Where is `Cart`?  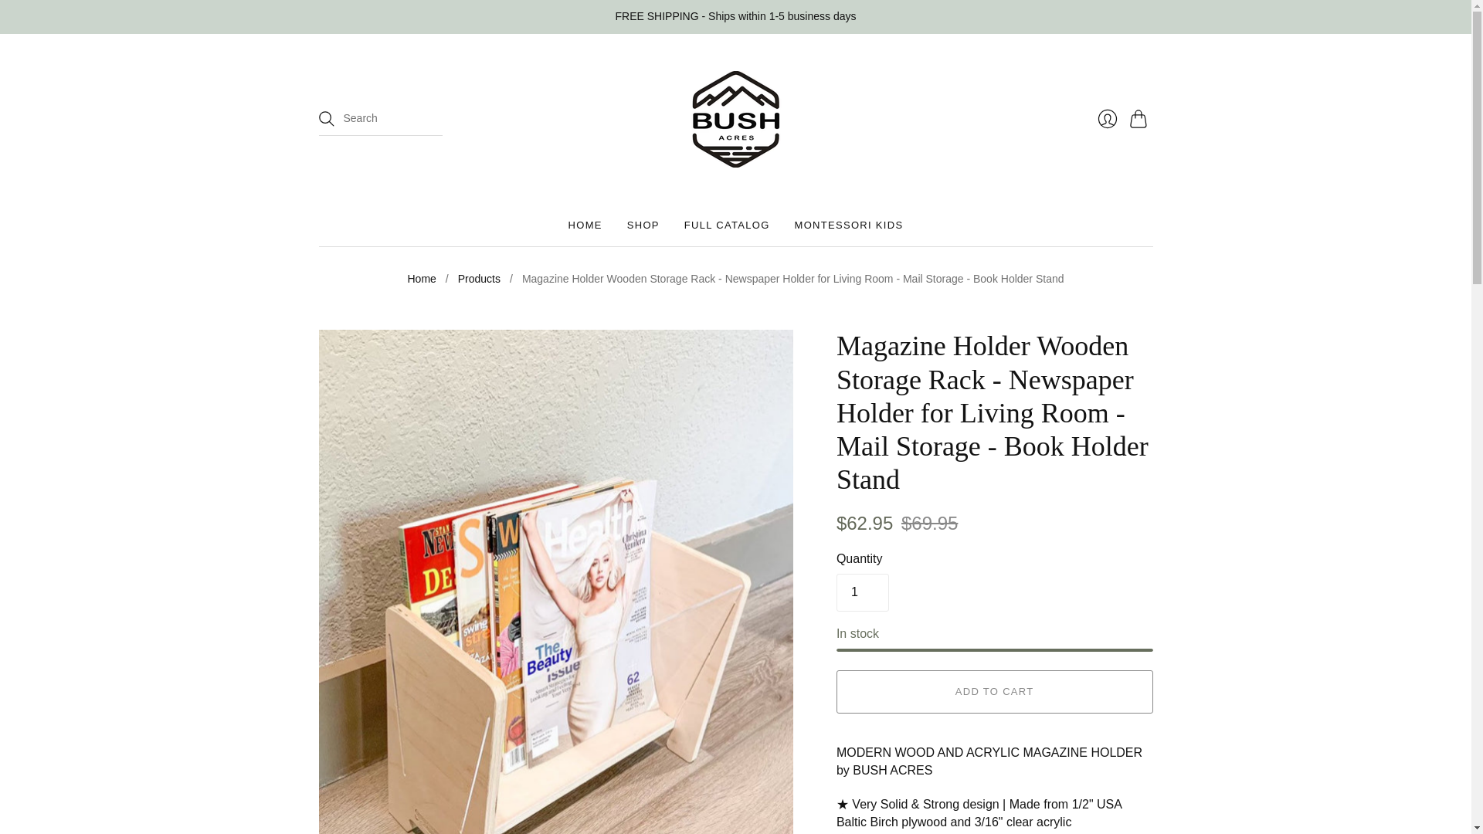
Cart is located at coordinates (1140, 118).